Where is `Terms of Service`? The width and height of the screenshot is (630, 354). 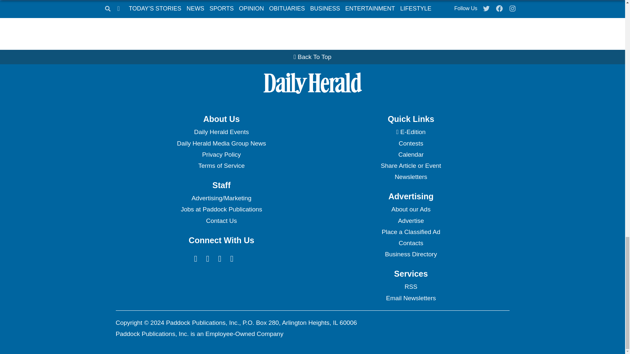 Terms of Service is located at coordinates (221, 166).